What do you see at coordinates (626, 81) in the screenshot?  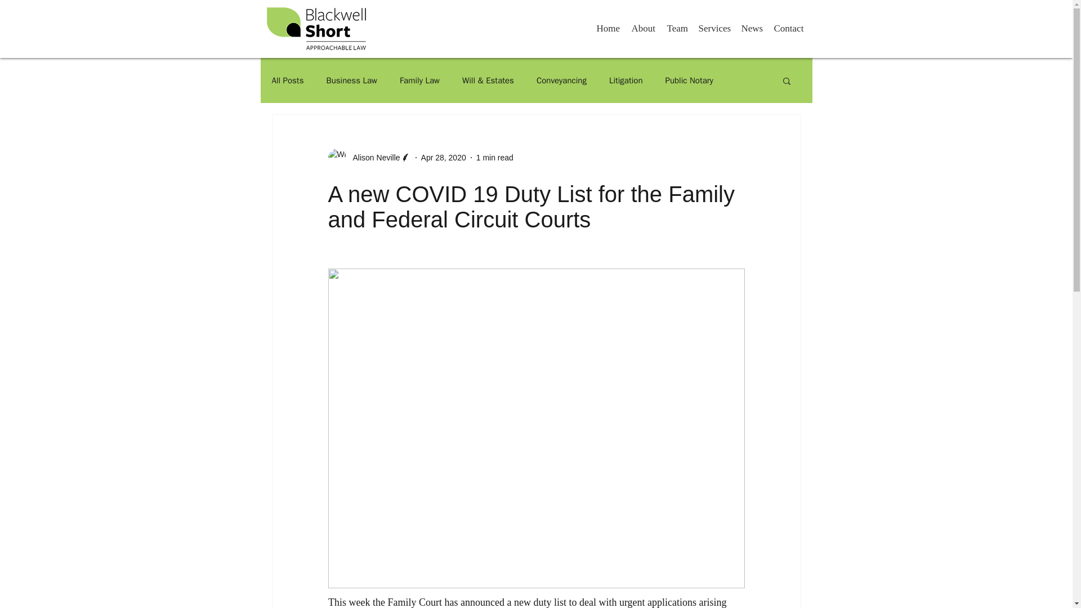 I see `Litigation` at bounding box center [626, 81].